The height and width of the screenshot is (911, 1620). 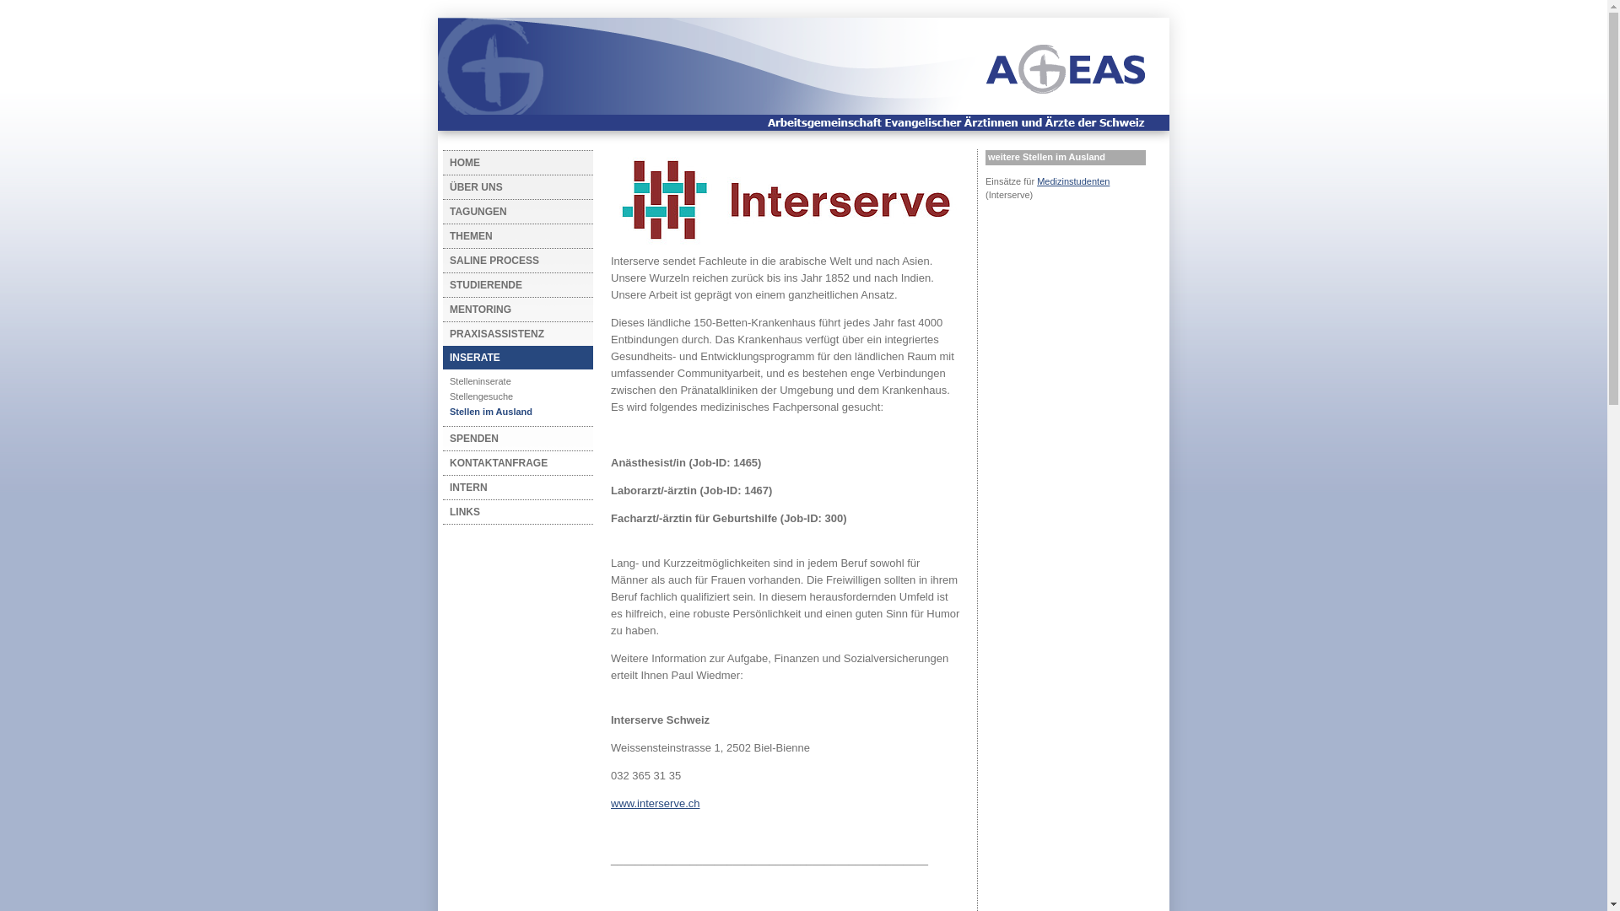 What do you see at coordinates (513, 396) in the screenshot?
I see `Stellengesuche` at bounding box center [513, 396].